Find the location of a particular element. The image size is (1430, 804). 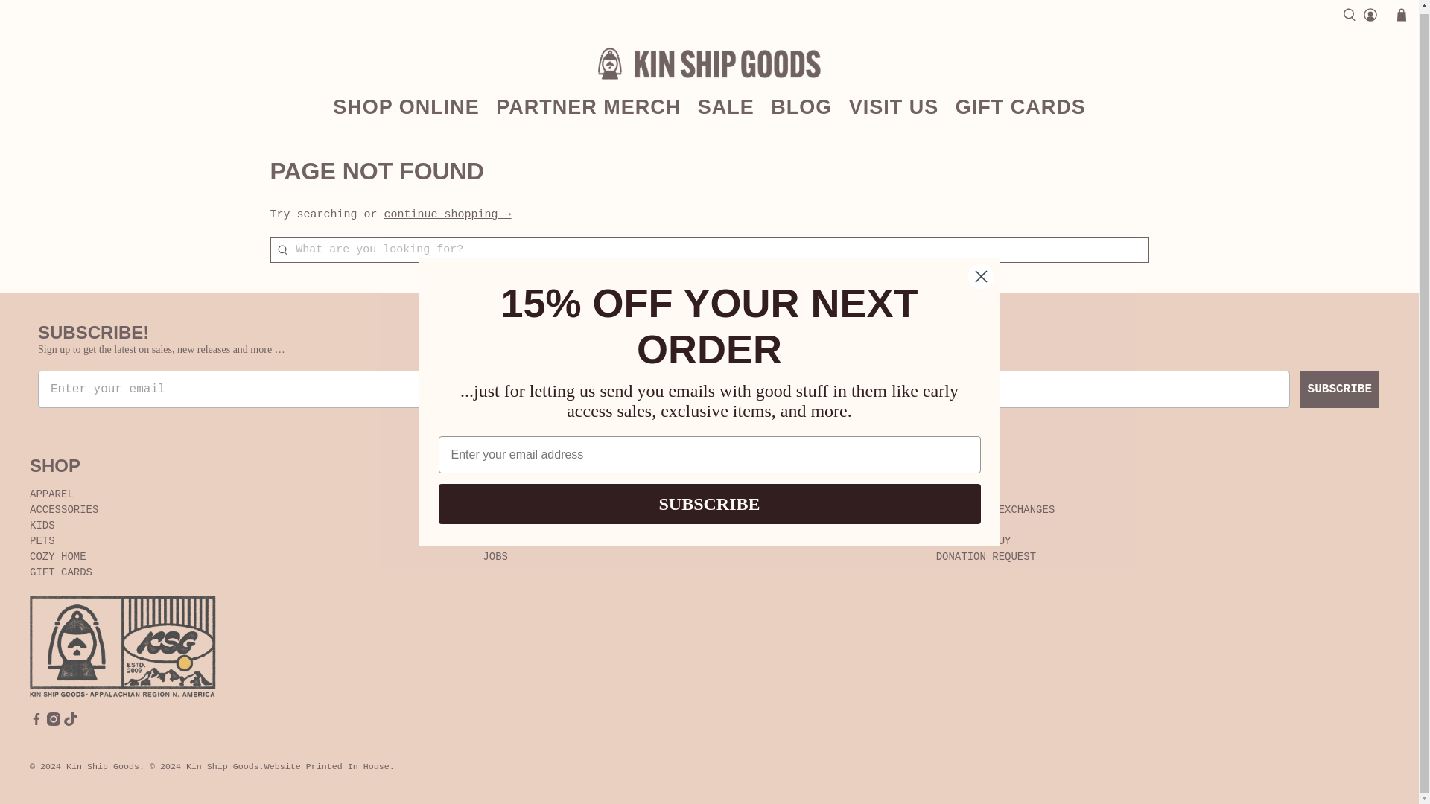

Kin Ship Goods on Facebook is located at coordinates (36, 722).